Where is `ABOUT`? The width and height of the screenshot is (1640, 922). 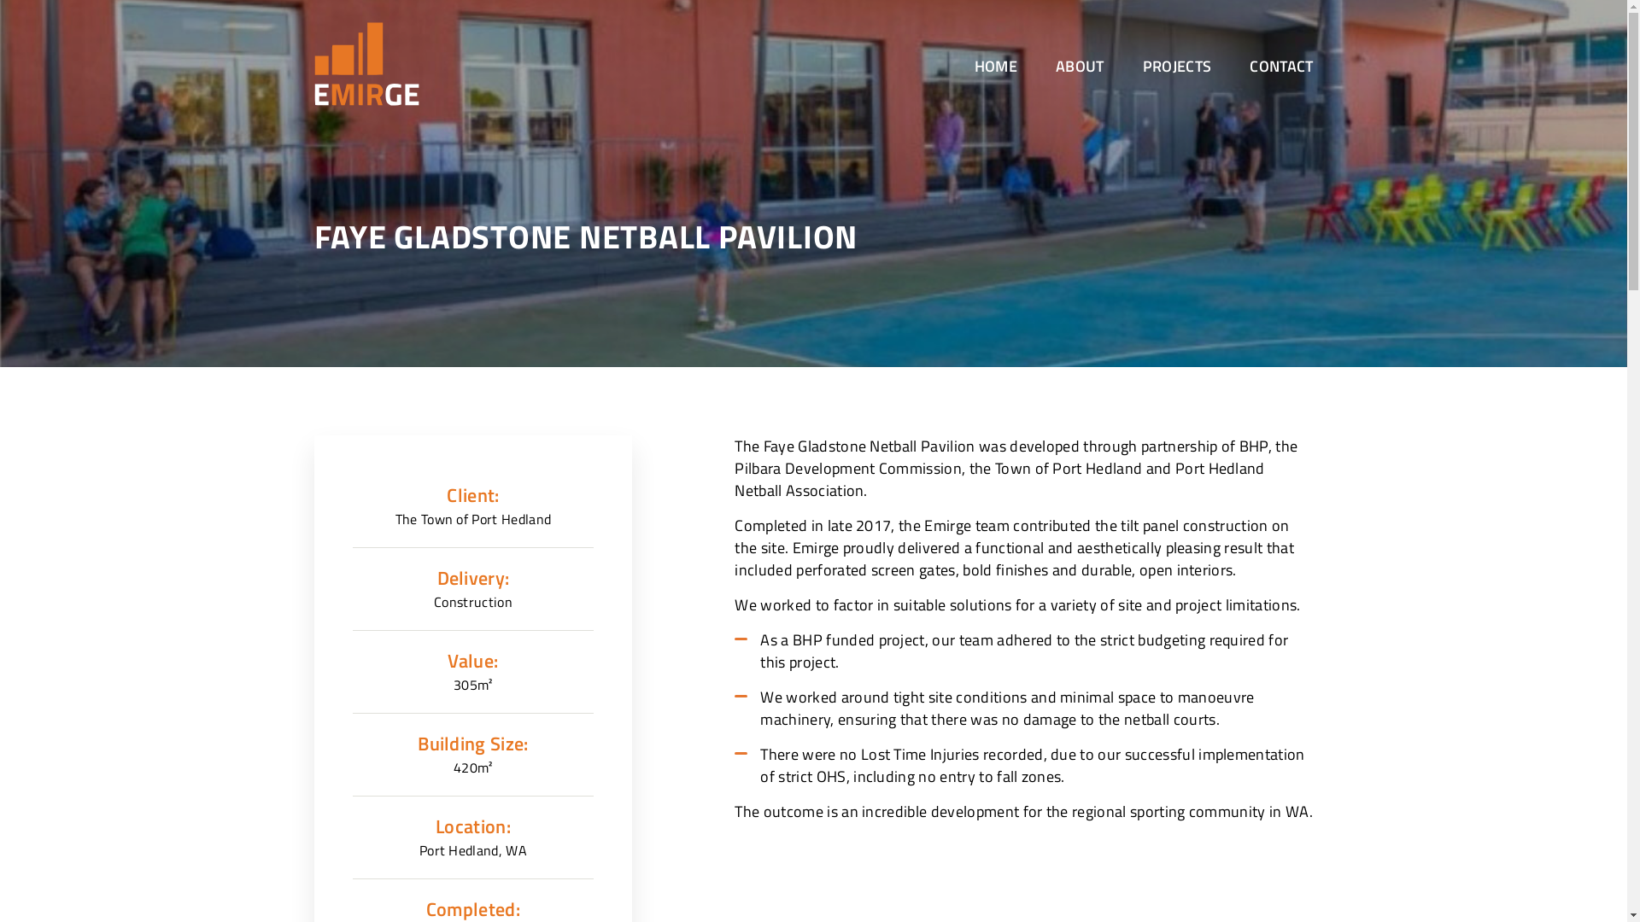
ABOUT is located at coordinates (1080, 67).